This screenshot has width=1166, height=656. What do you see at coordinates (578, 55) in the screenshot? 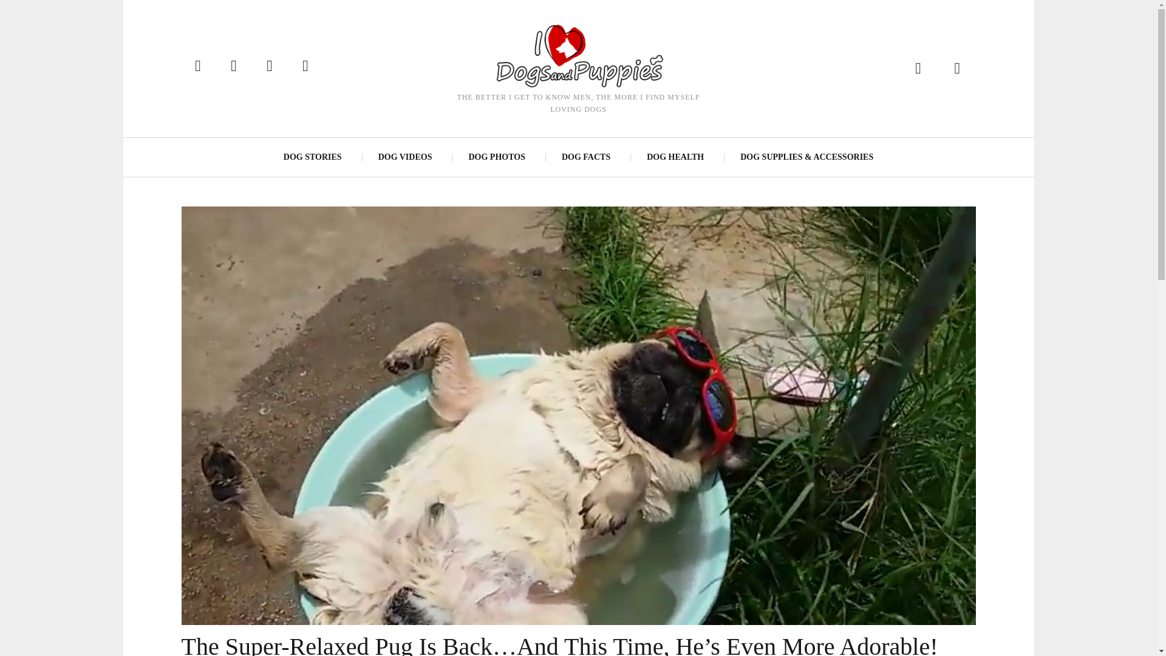
I see `ILoveDogsAndPuppies` at bounding box center [578, 55].